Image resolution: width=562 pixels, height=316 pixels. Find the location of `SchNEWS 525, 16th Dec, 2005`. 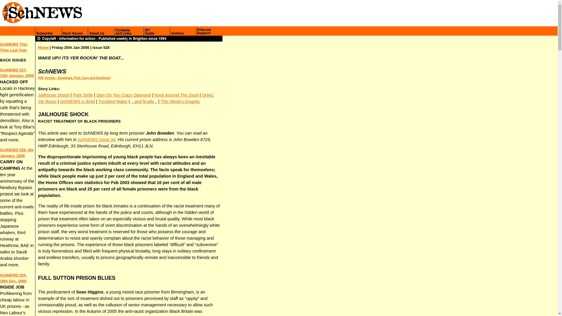

SchNEWS 525, 16th Dec, 2005 is located at coordinates (13, 278).